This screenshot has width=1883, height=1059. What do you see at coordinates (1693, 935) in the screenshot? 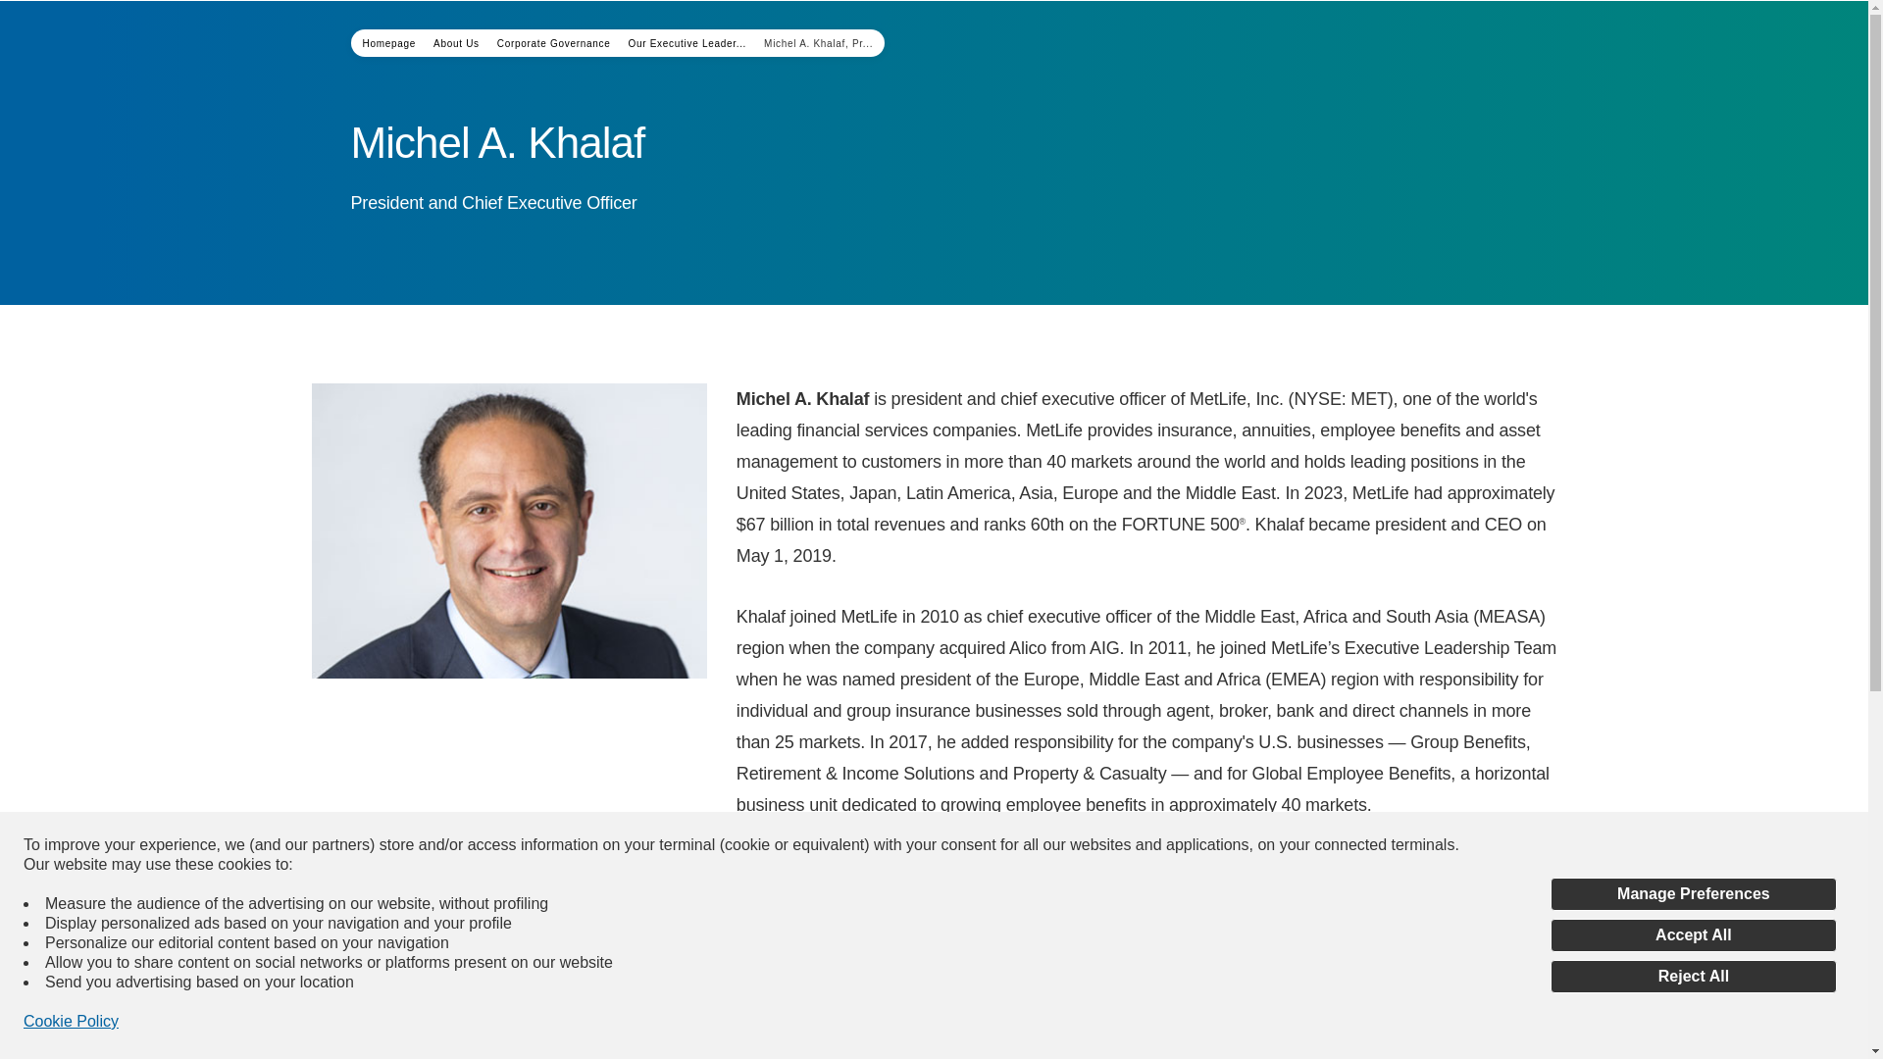
I see `Accept All` at bounding box center [1693, 935].